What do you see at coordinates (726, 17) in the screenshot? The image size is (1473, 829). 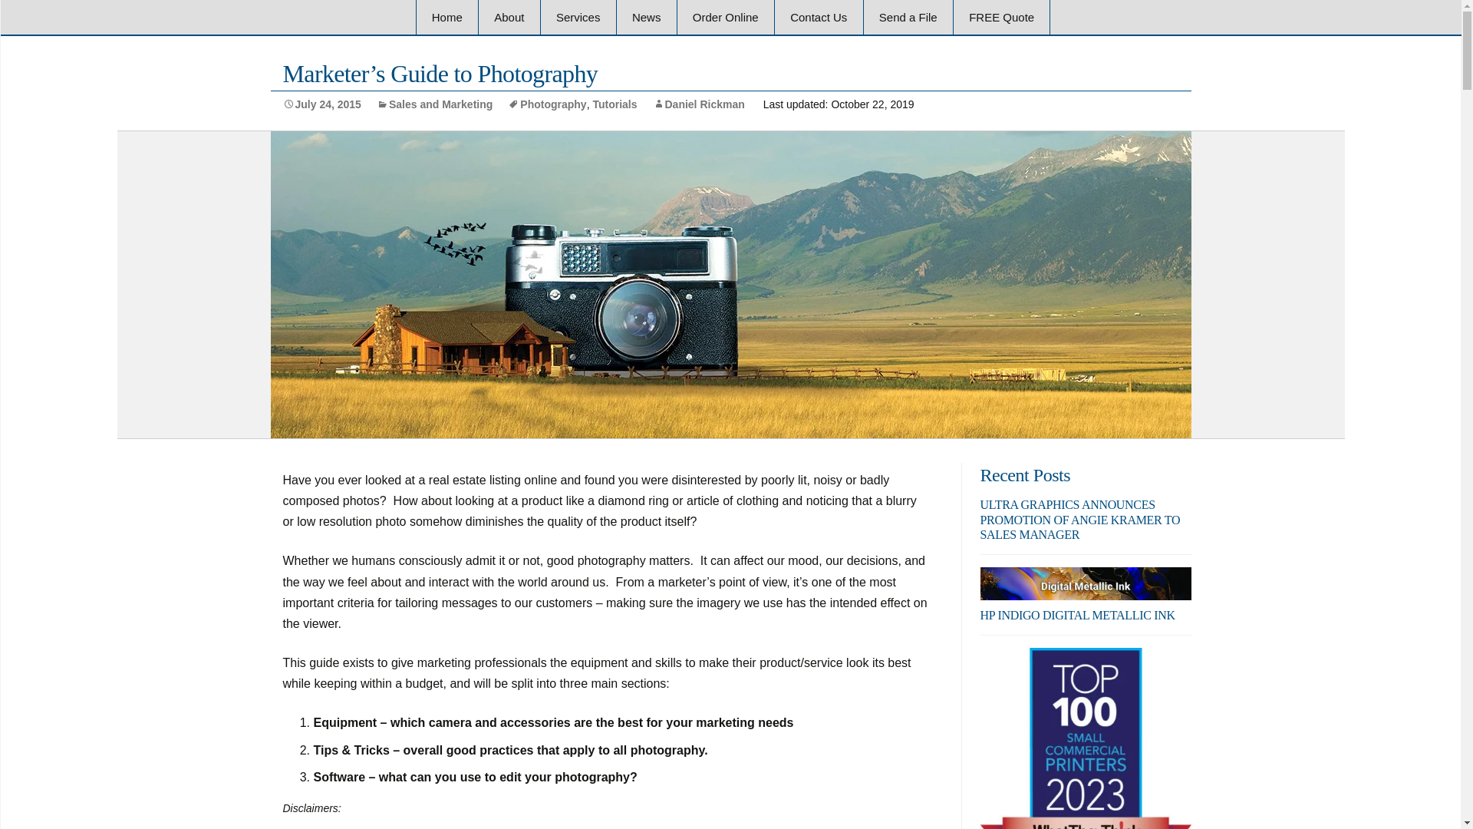 I see `Secure, Customizable Storefont` at bounding box center [726, 17].